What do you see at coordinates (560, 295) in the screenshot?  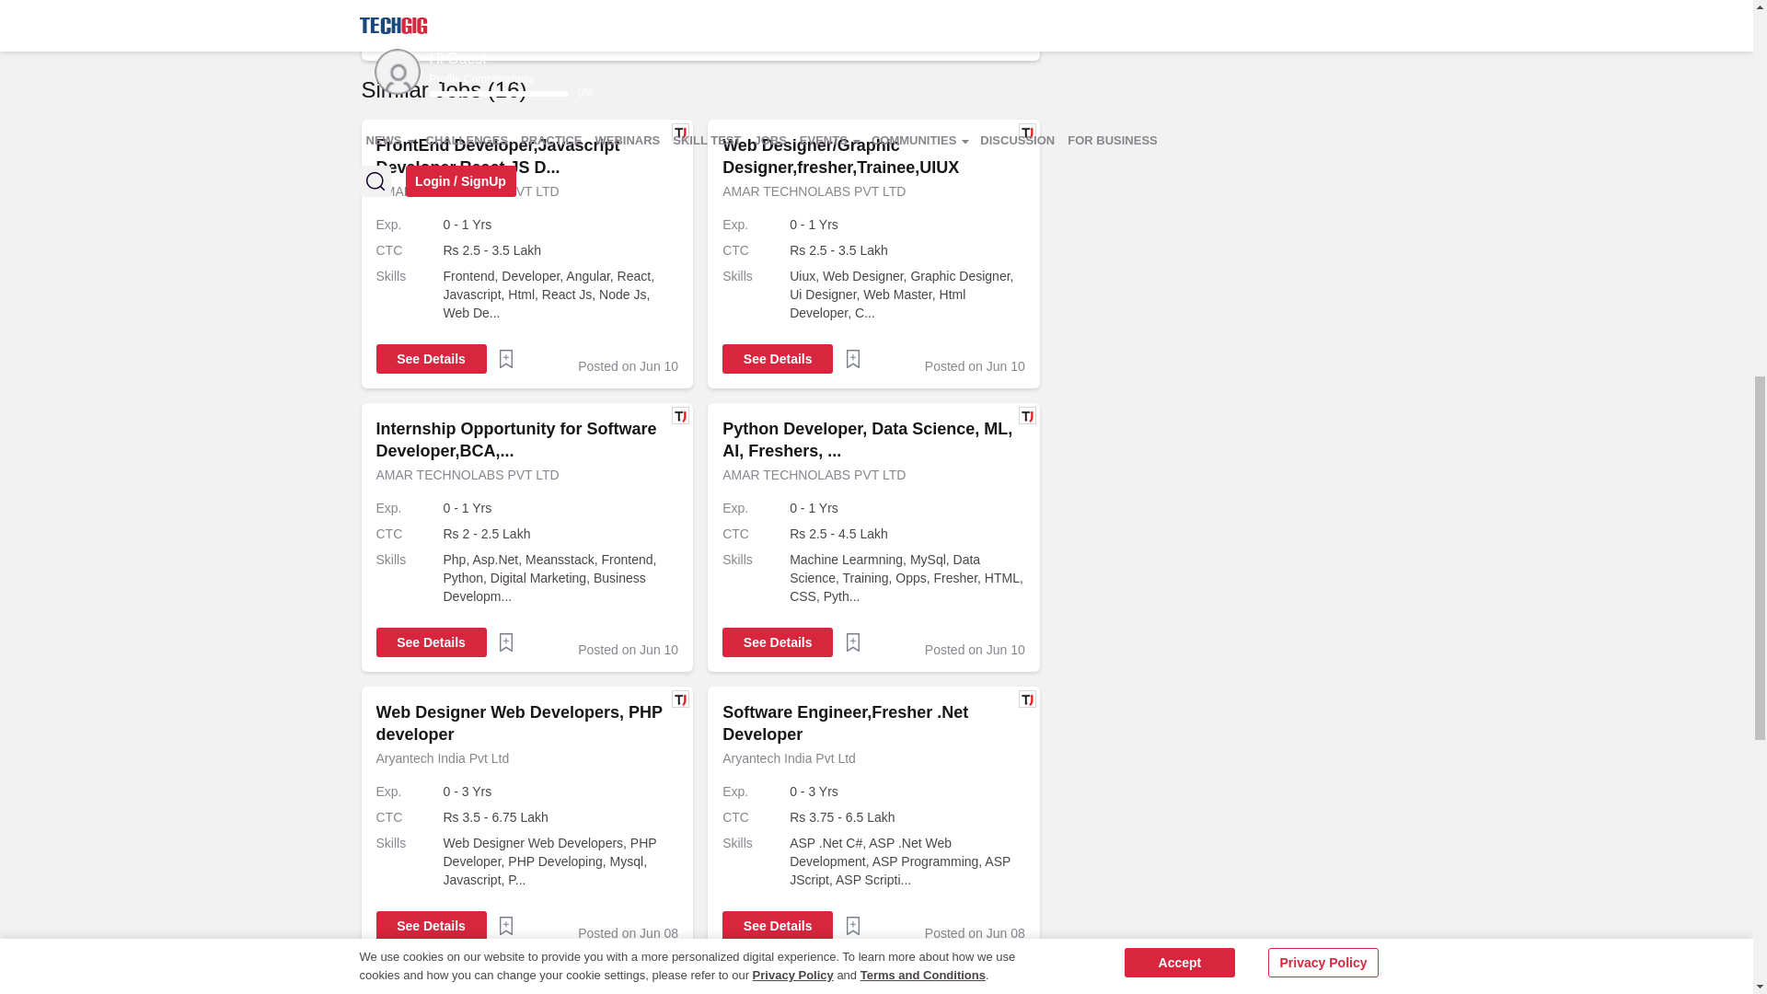 I see `Frontend, Developer, Angular, React, Javascript, Html, ...` at bounding box center [560, 295].